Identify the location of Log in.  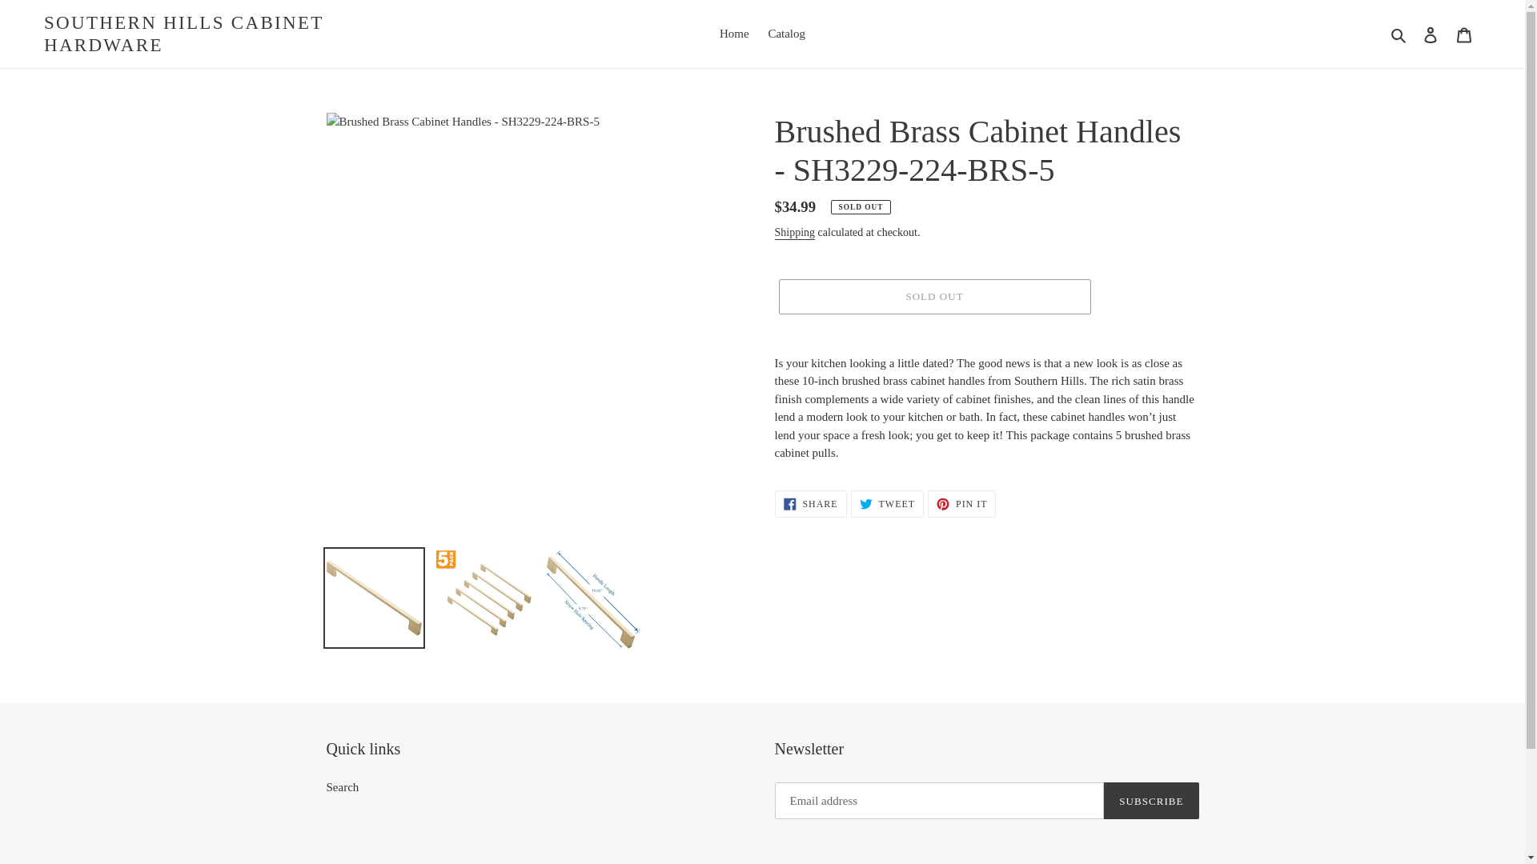
(1431, 34).